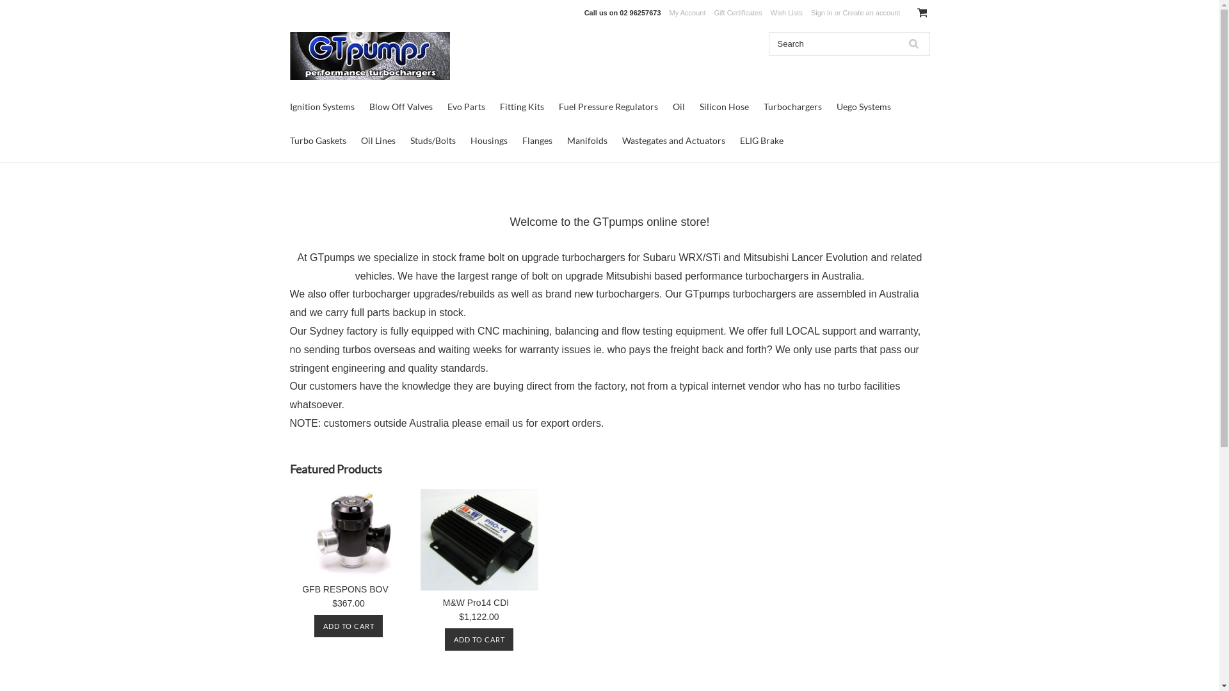 The image size is (1229, 691). What do you see at coordinates (863, 106) in the screenshot?
I see `Uego Systems` at bounding box center [863, 106].